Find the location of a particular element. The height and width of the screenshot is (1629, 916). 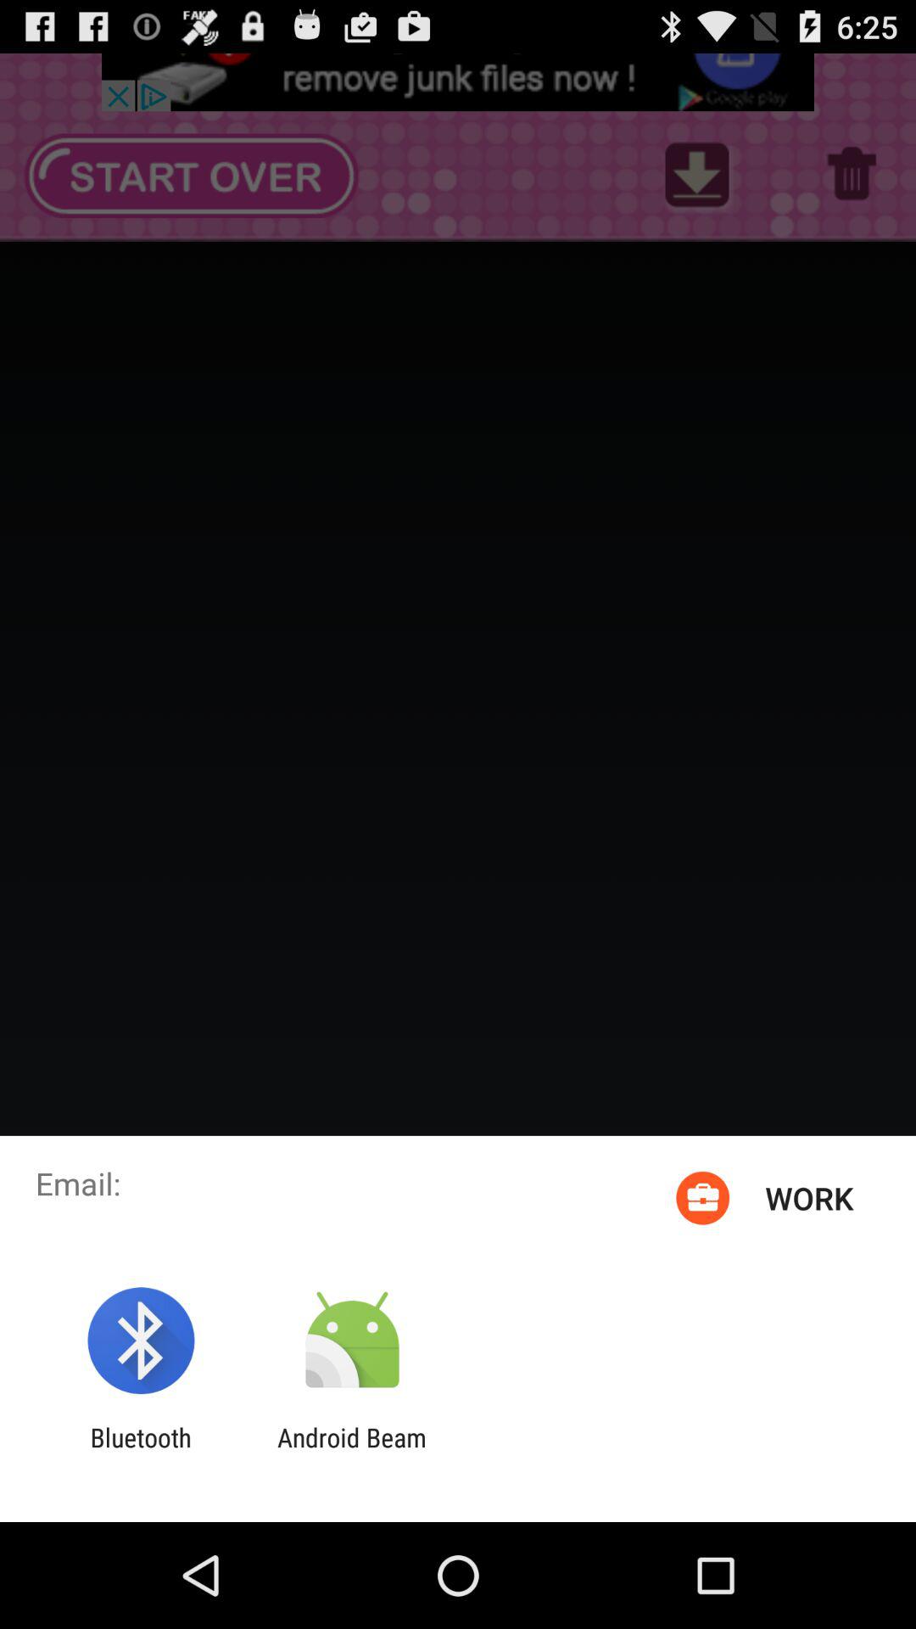

scroll to the bluetooth is located at coordinates (141, 1453).